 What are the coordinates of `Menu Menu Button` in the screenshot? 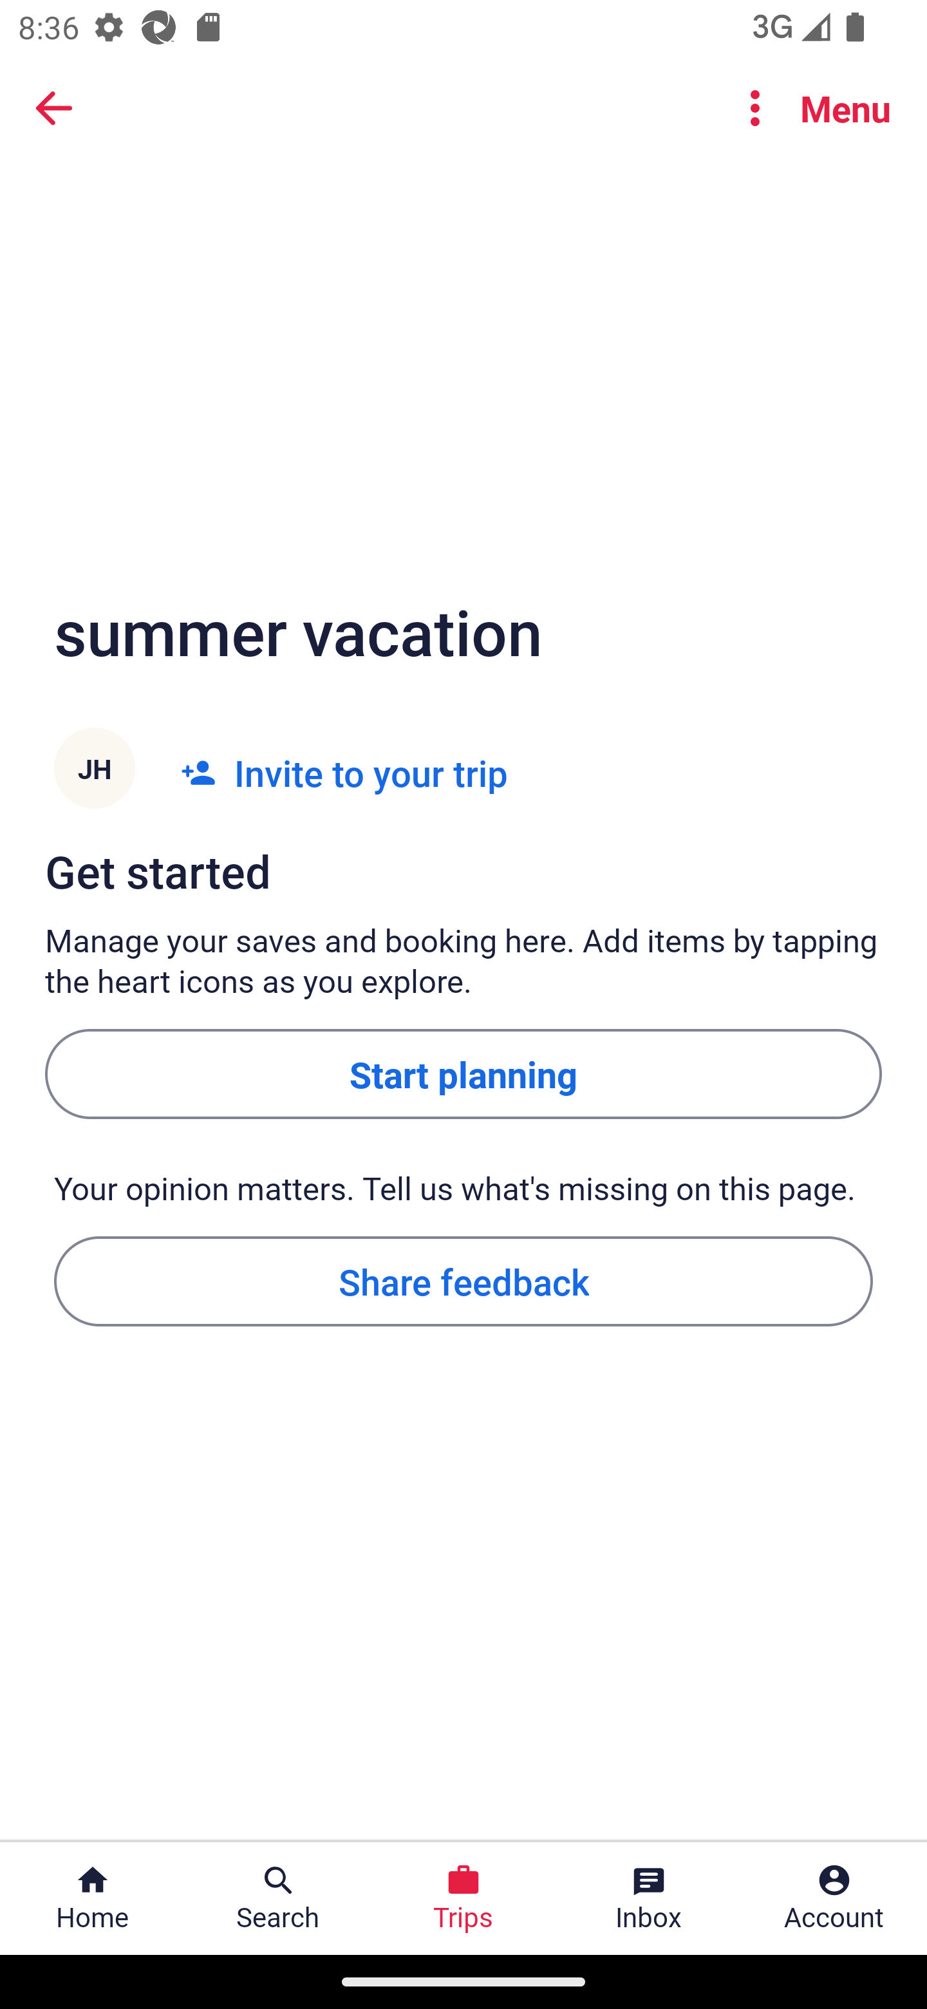 It's located at (810, 108).